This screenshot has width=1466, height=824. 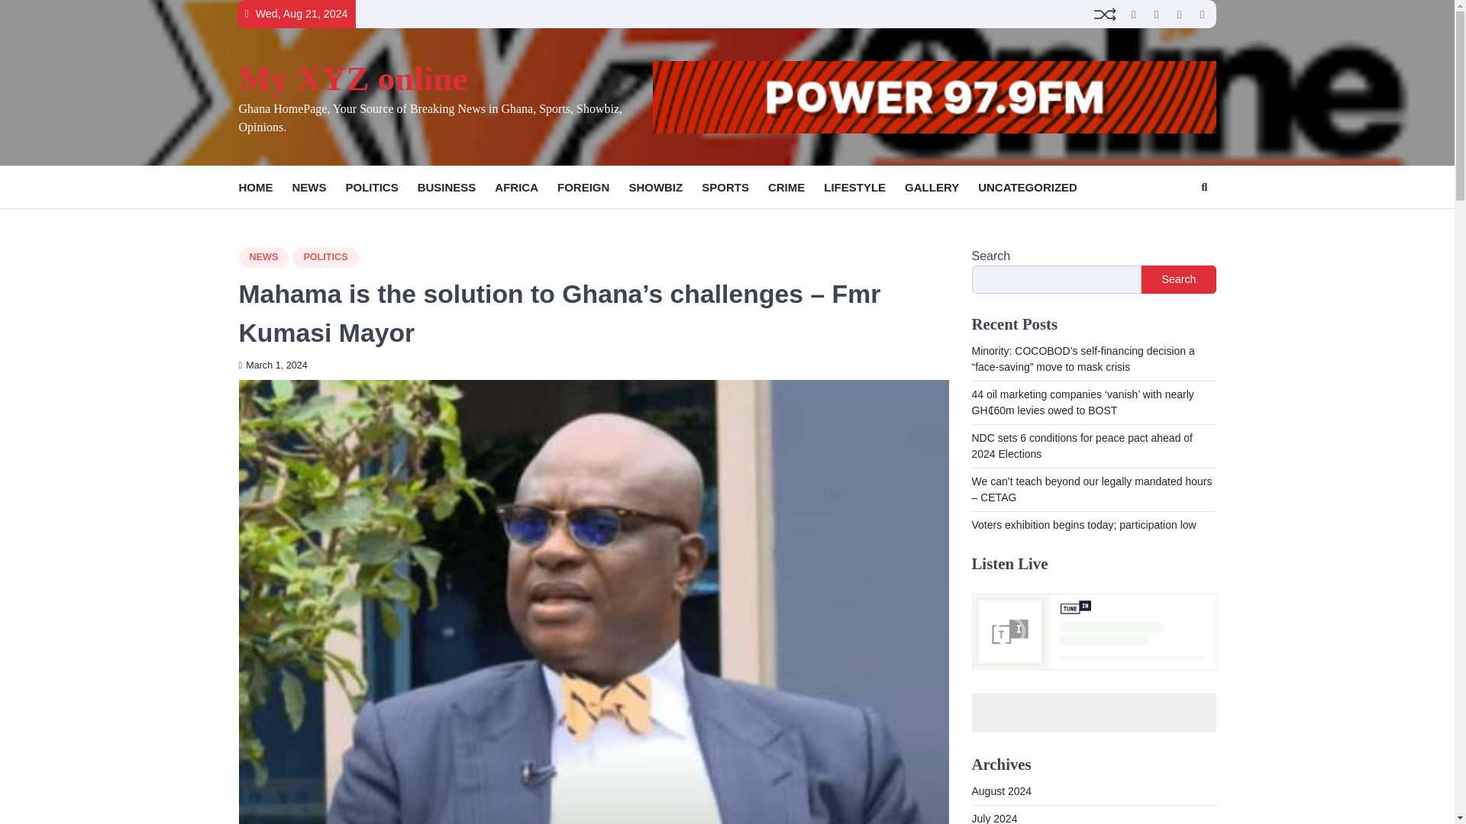 I want to click on Search, so click(x=1203, y=188).